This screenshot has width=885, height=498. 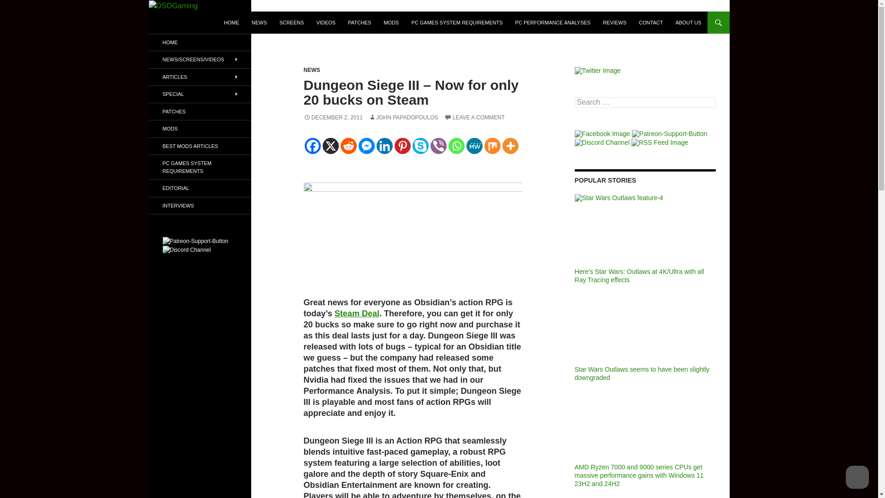 I want to click on LEAVE A COMMENT, so click(x=474, y=118).